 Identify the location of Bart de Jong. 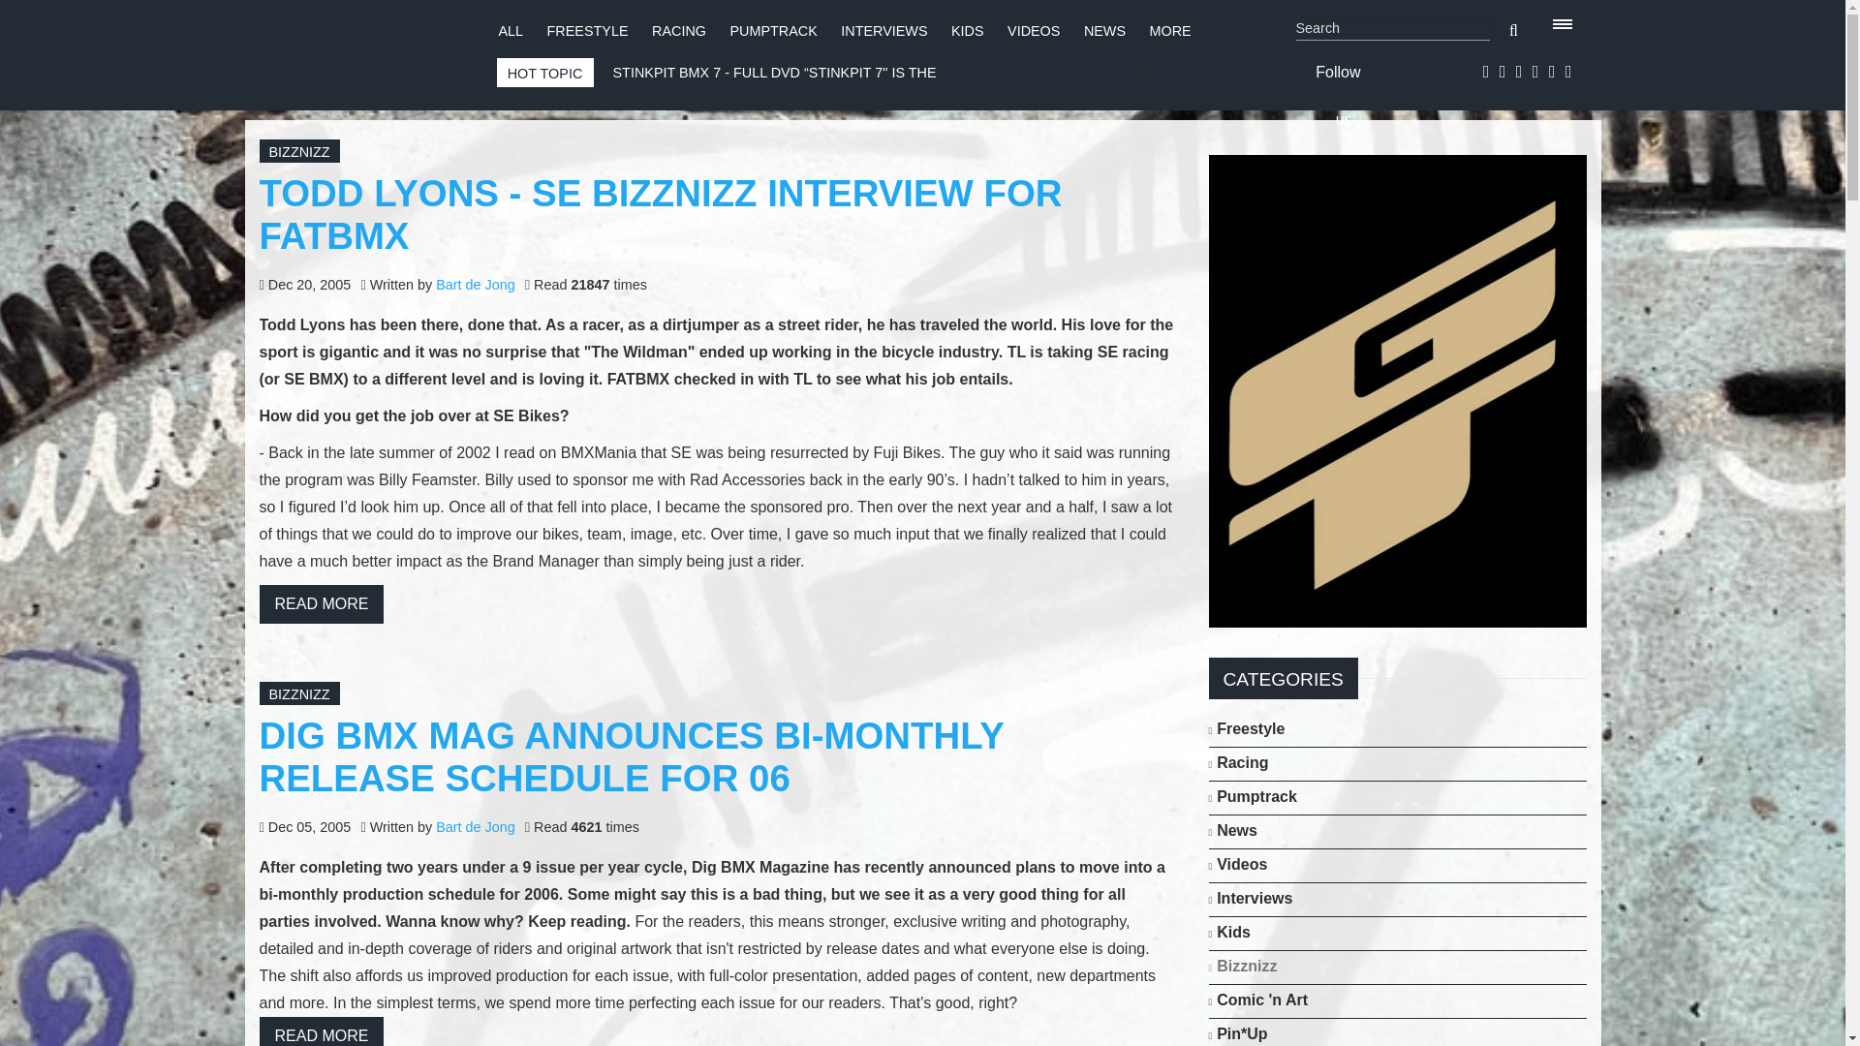
(475, 826).